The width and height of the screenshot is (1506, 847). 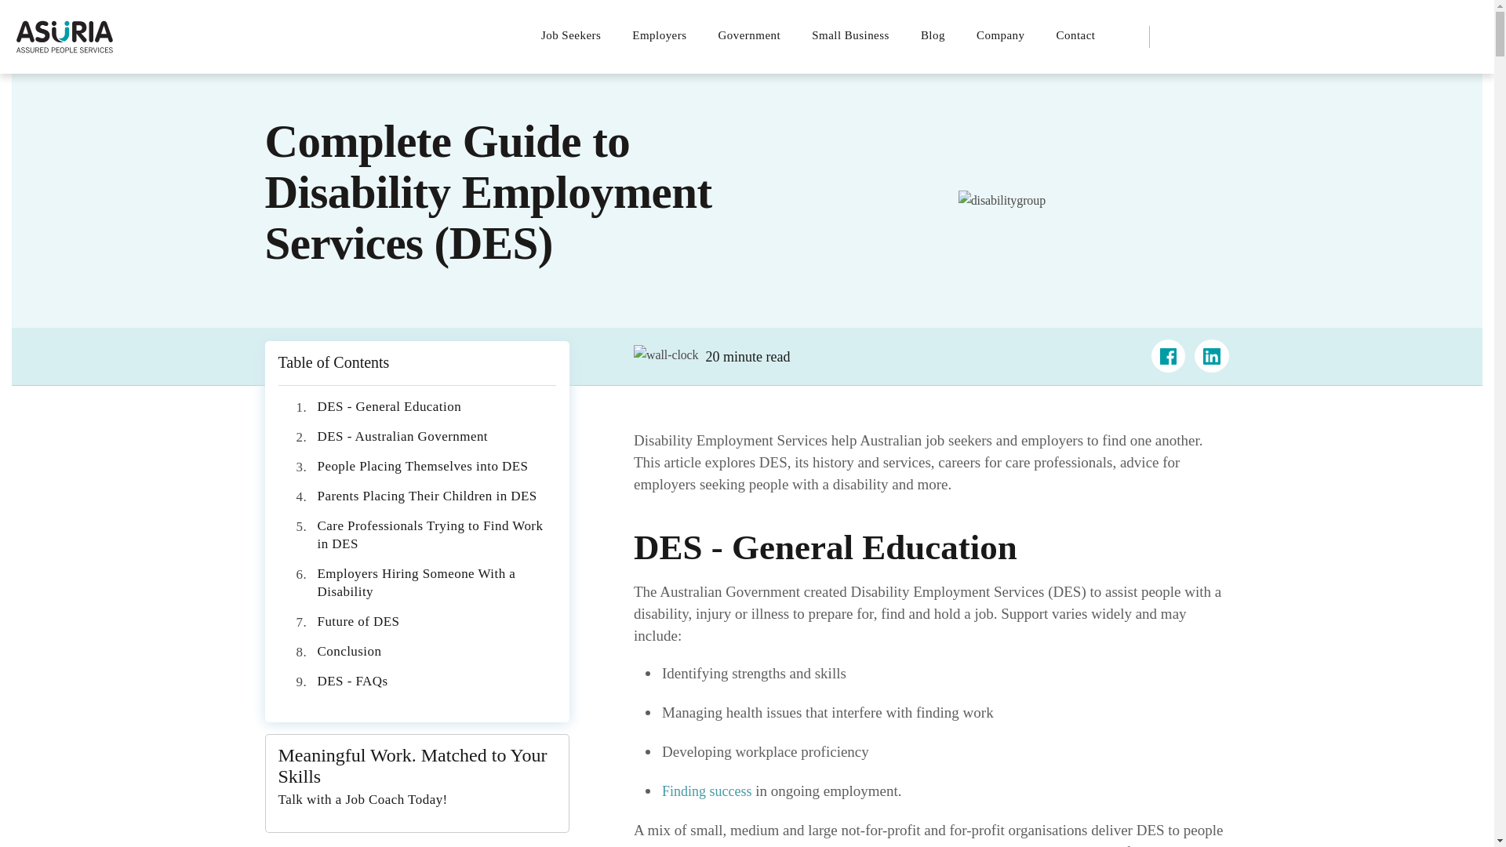 I want to click on DES - Australian Government, so click(x=402, y=436).